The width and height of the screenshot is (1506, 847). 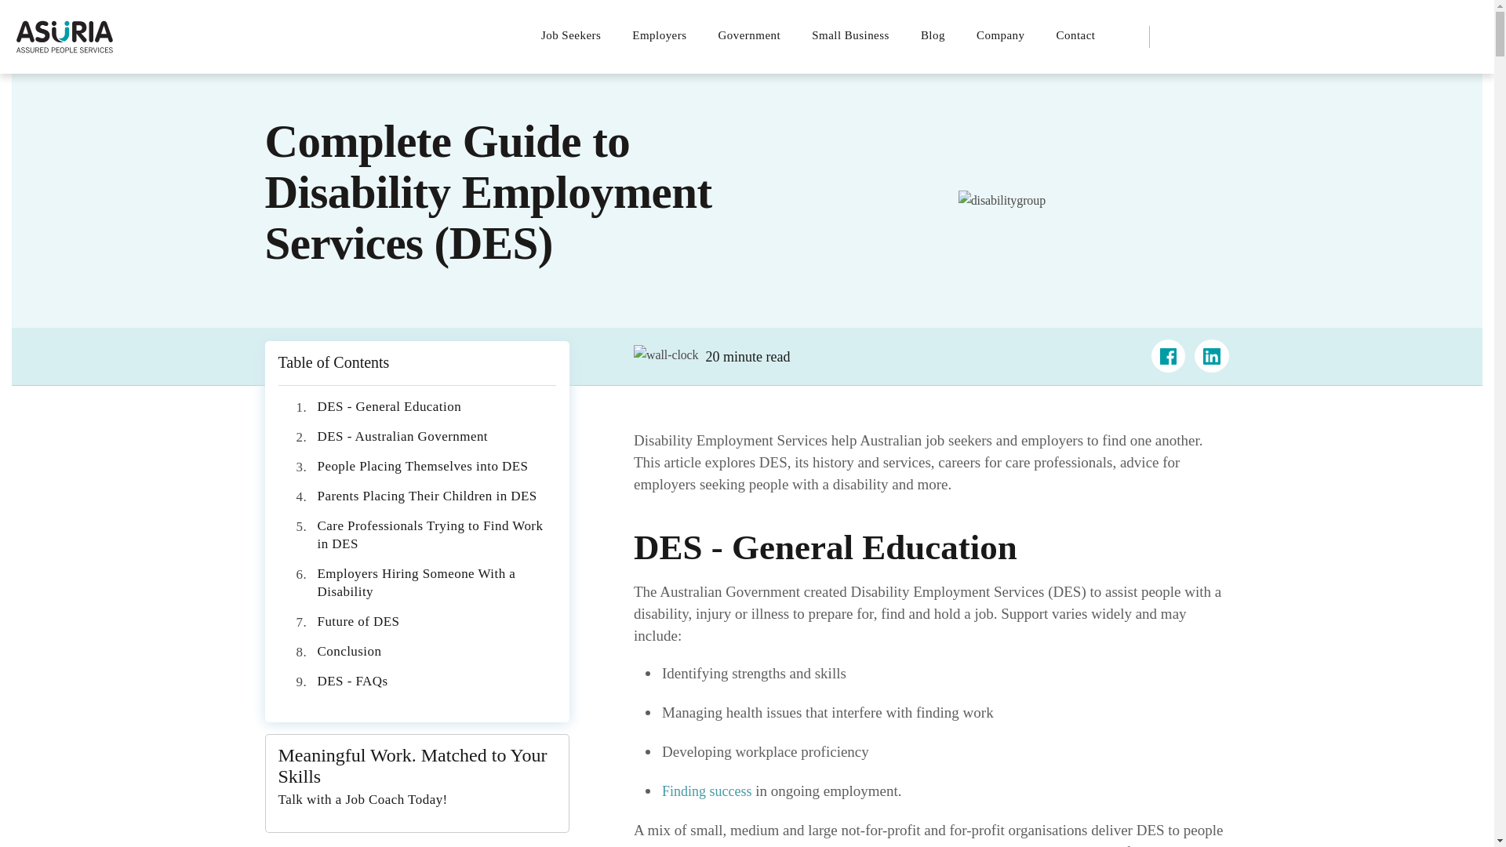 I want to click on DES - Australian Government, so click(x=402, y=436).